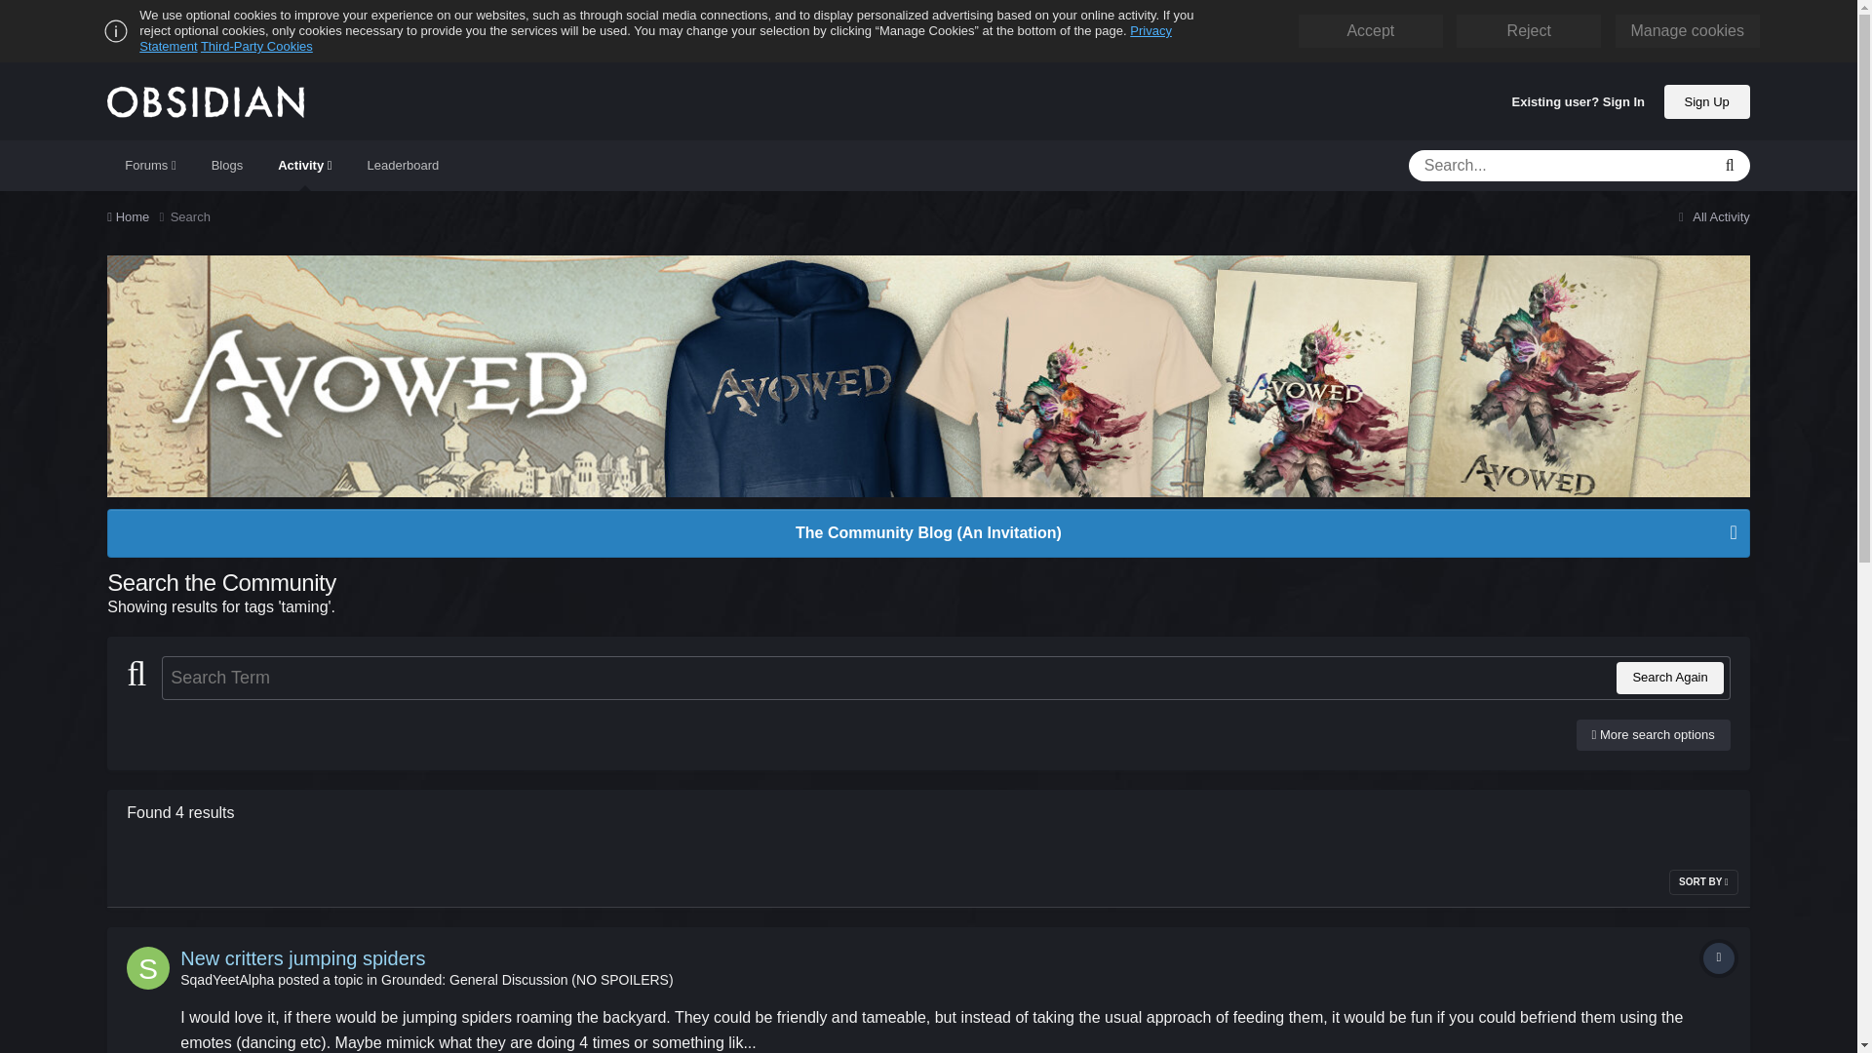 This screenshot has height=1053, width=1872. Describe the element at coordinates (228, 165) in the screenshot. I see `Blogs` at that location.